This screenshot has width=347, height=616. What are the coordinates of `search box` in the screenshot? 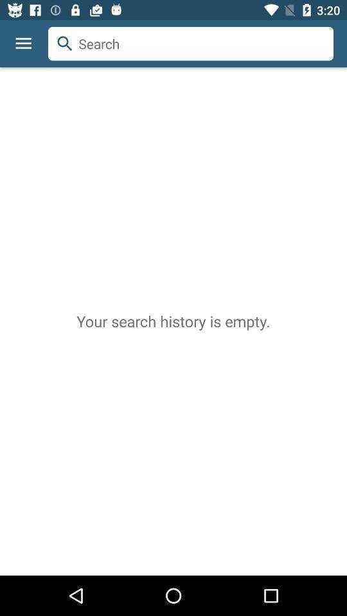 It's located at (191, 44).